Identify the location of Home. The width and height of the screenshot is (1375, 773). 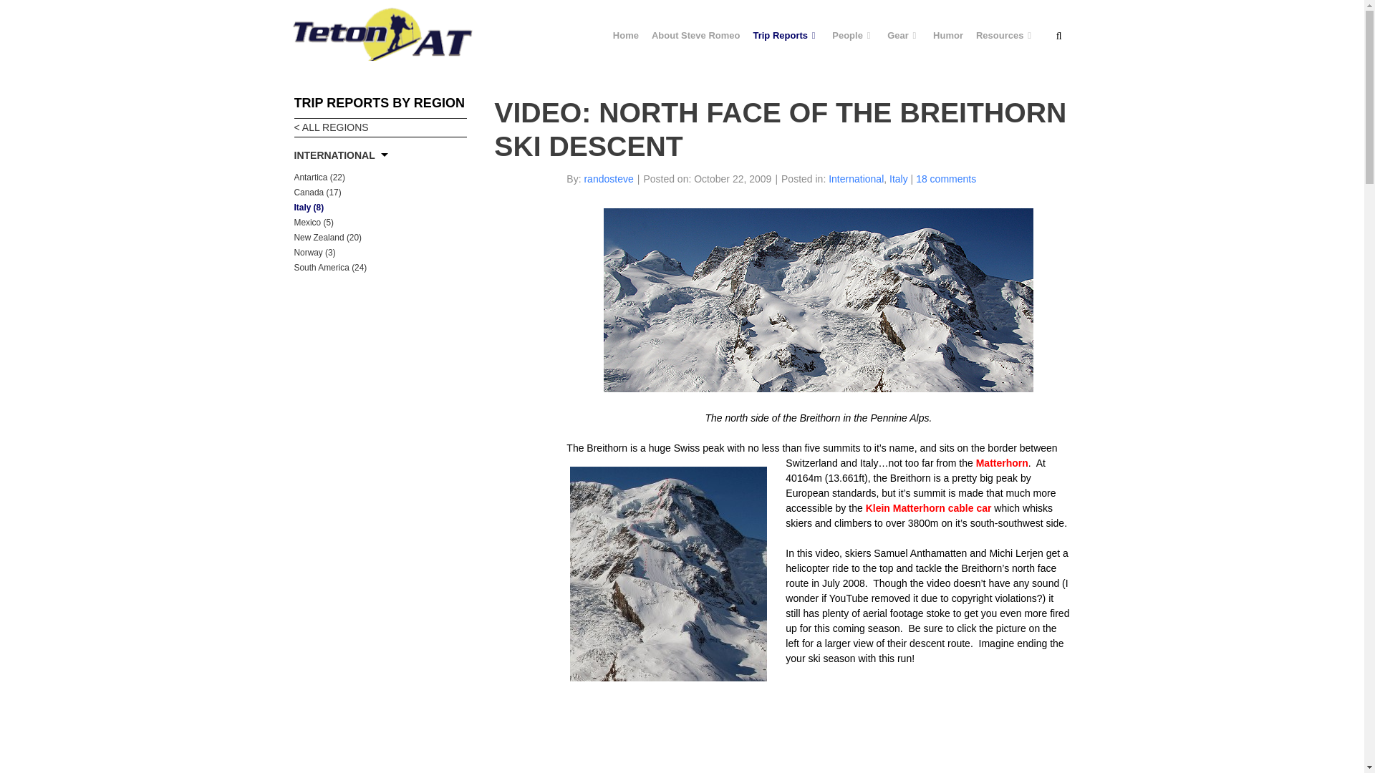
(625, 35).